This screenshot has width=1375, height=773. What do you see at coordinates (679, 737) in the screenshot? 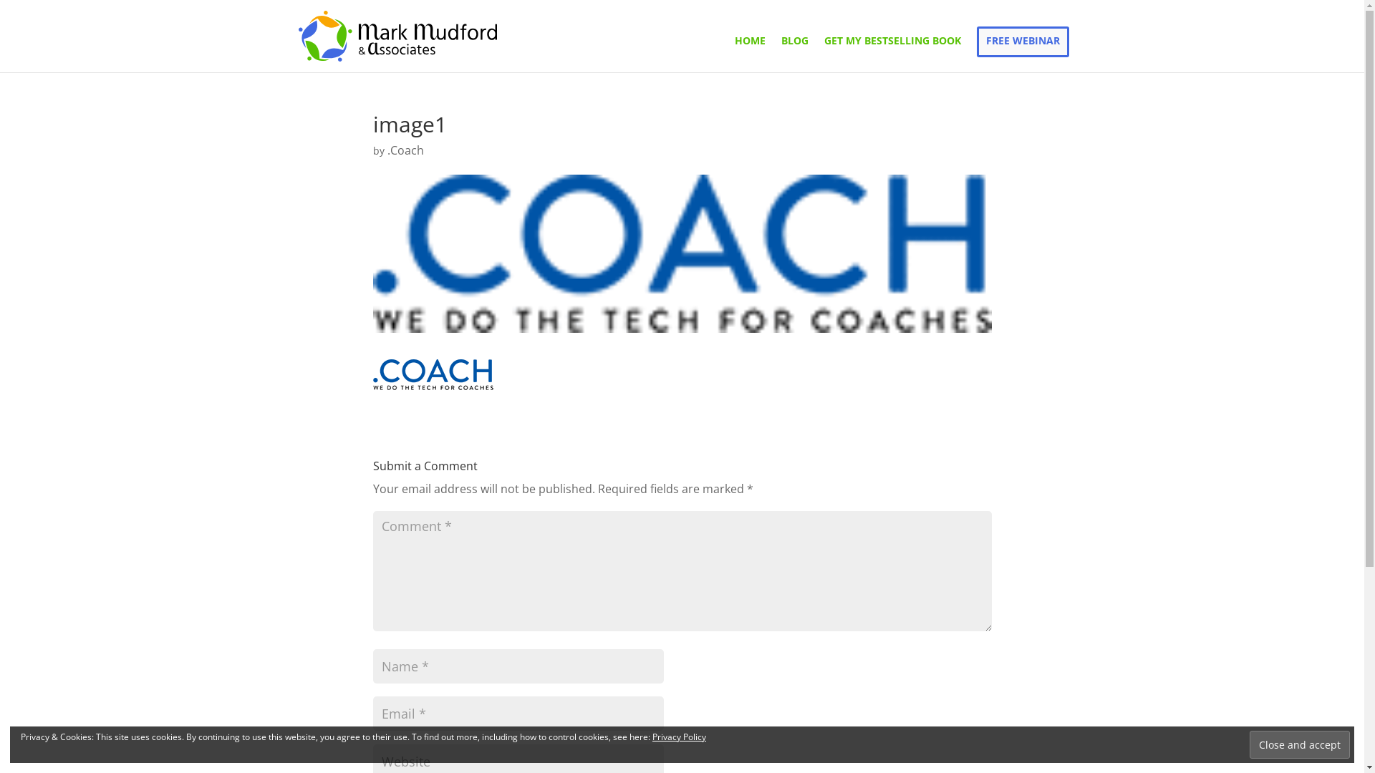
I see `Privacy Policy` at bounding box center [679, 737].